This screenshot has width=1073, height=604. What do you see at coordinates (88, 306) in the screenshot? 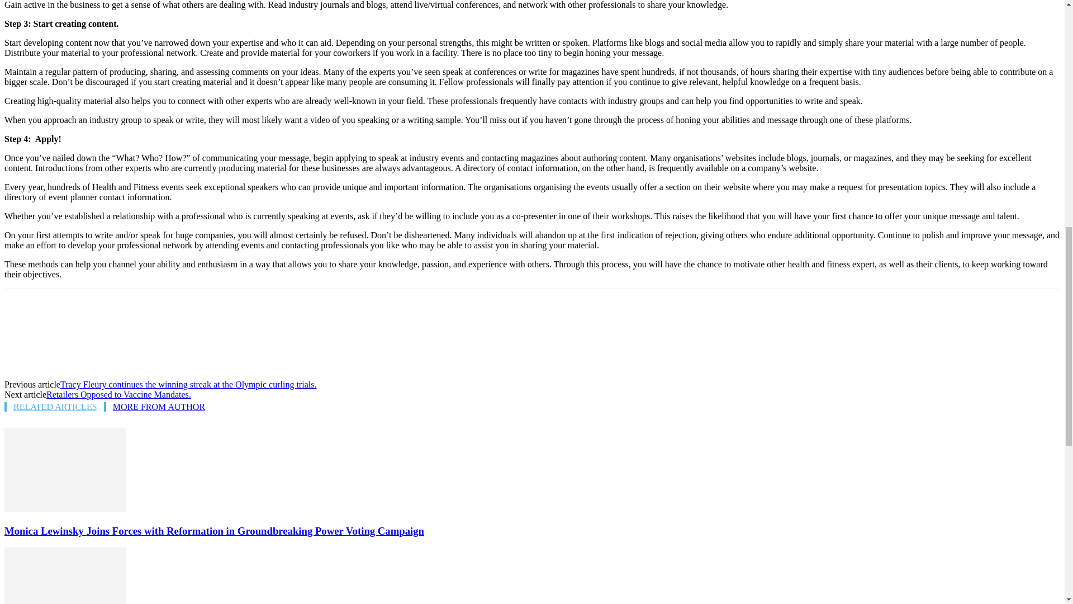
I see `bottomFacebookLike` at bounding box center [88, 306].